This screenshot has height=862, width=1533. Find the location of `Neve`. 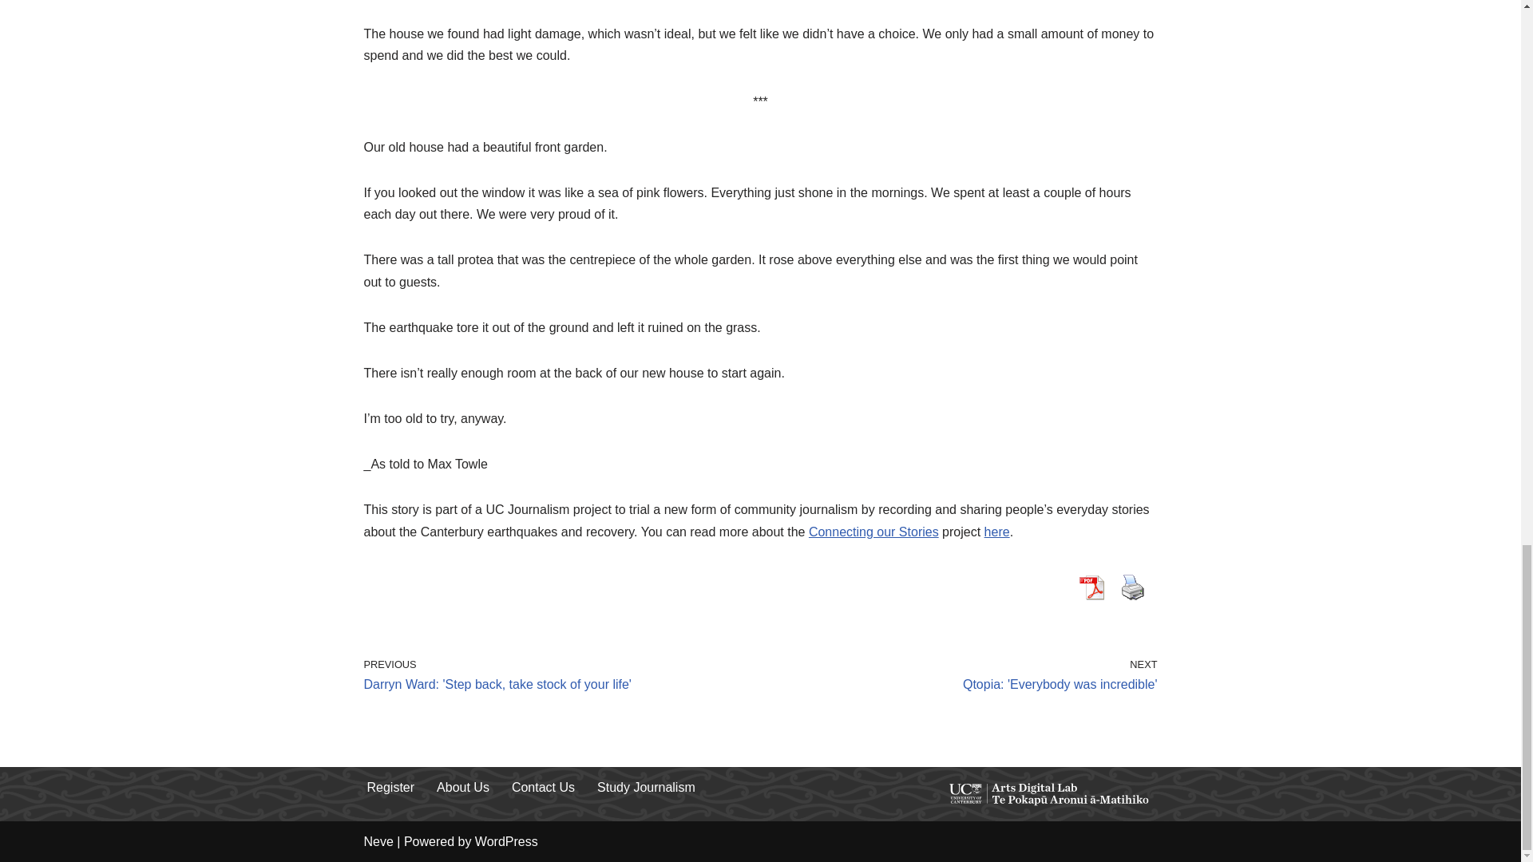

Neve is located at coordinates (647, 787).